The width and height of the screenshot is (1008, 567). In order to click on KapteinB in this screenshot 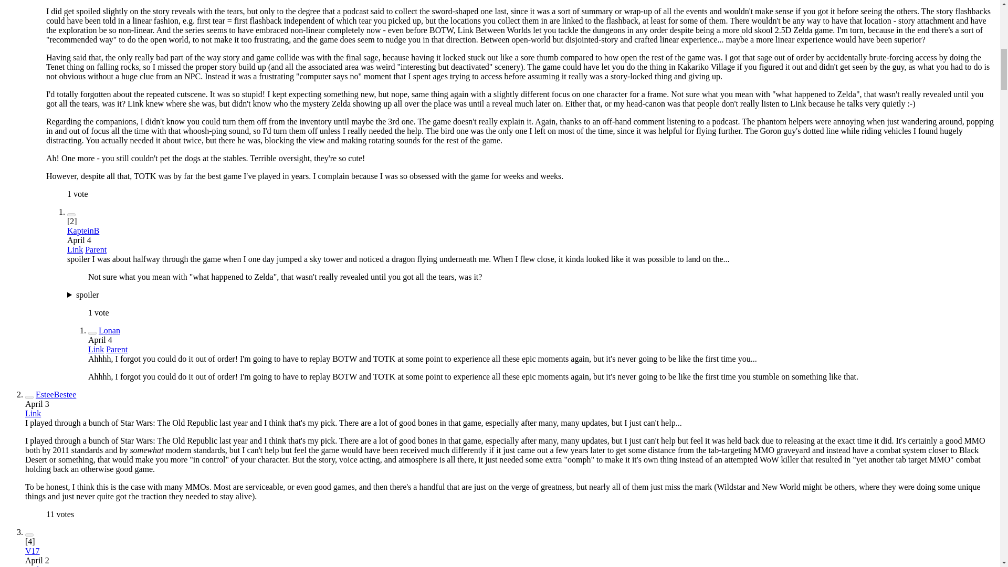, I will do `click(83, 230)`.